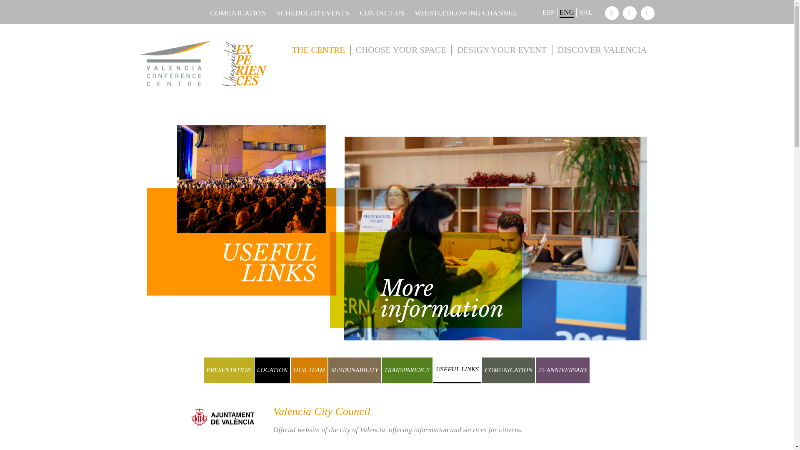 The width and height of the screenshot is (800, 450). What do you see at coordinates (318, 50) in the screenshot?
I see `THE CENTRE` at bounding box center [318, 50].